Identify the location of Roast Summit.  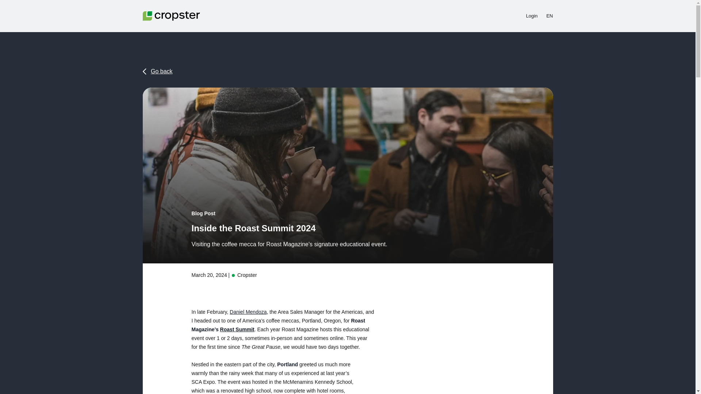
(237, 329).